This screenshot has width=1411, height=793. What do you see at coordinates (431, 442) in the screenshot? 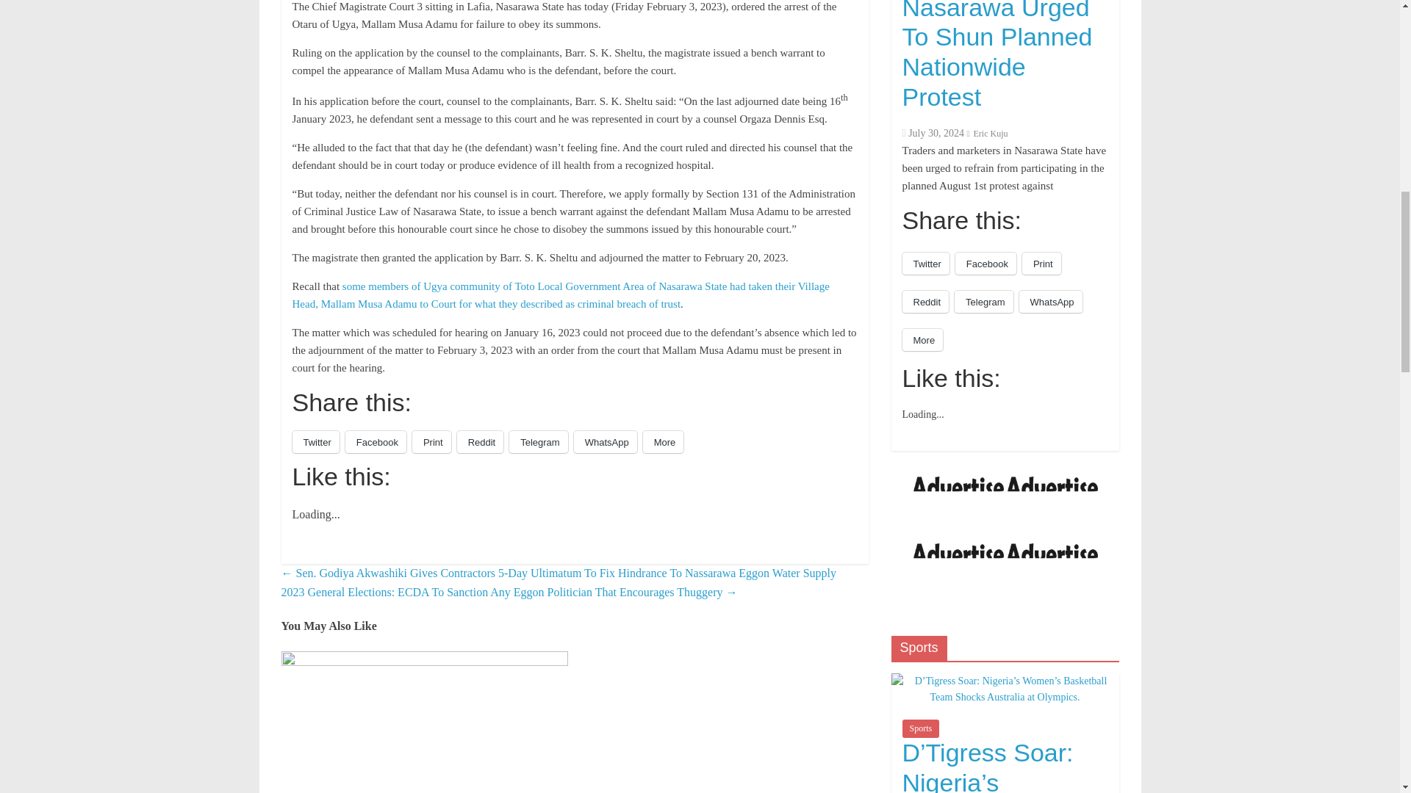
I see `Click to print` at bounding box center [431, 442].